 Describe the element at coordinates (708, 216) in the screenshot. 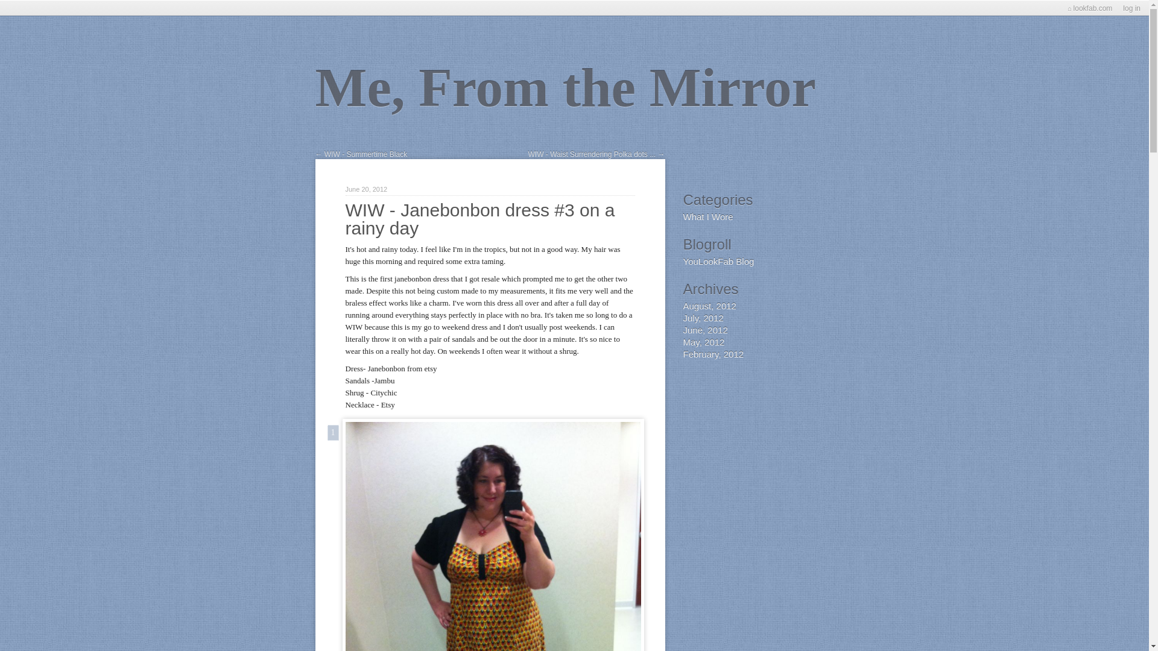

I see `What I Wore` at that location.